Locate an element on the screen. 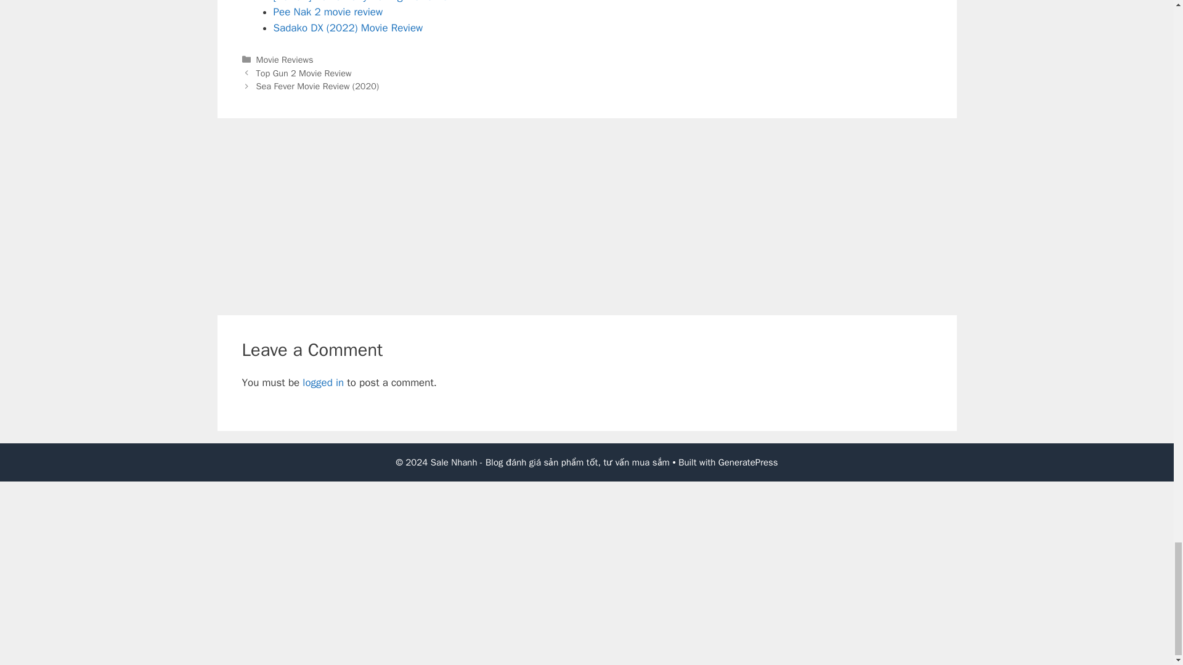  Pee Nak 2 movie review is located at coordinates (328, 12).